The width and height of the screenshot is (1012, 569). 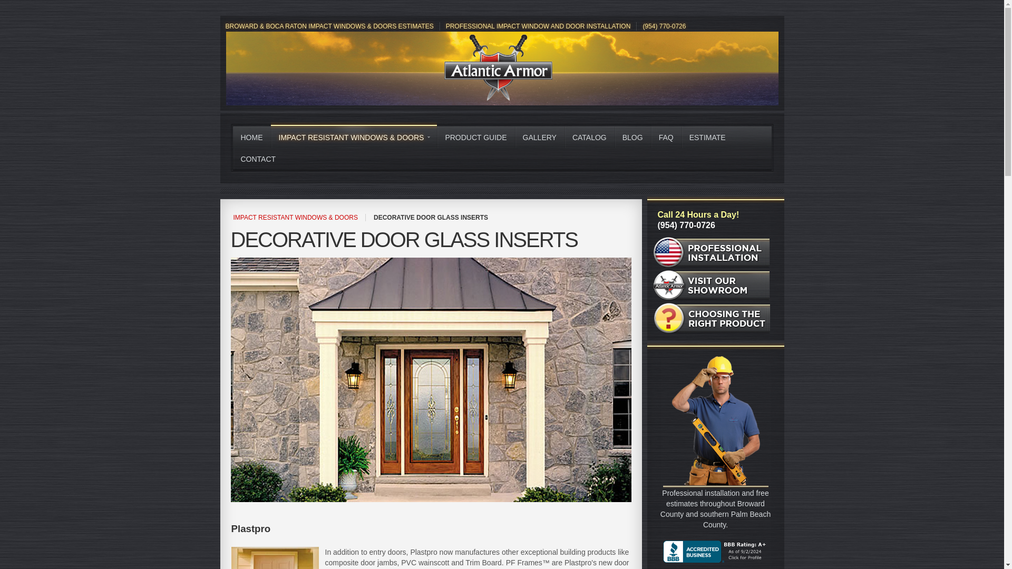 I want to click on CONTACT, so click(x=258, y=158).